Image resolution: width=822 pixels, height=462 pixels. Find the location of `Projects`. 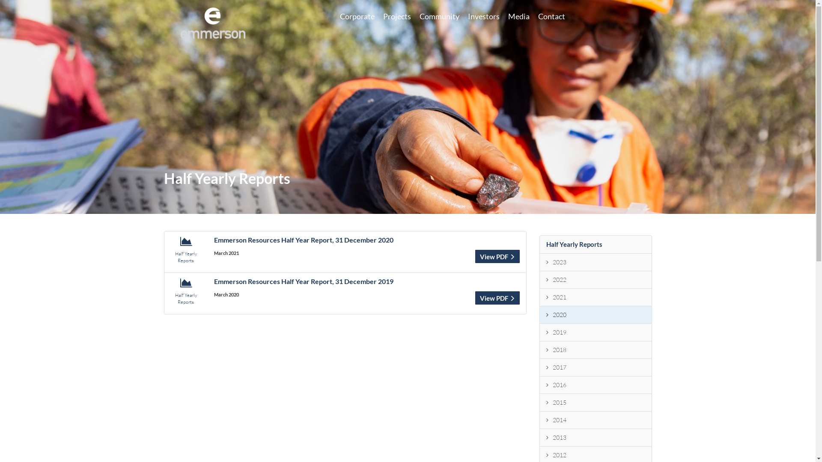

Projects is located at coordinates (397, 16).